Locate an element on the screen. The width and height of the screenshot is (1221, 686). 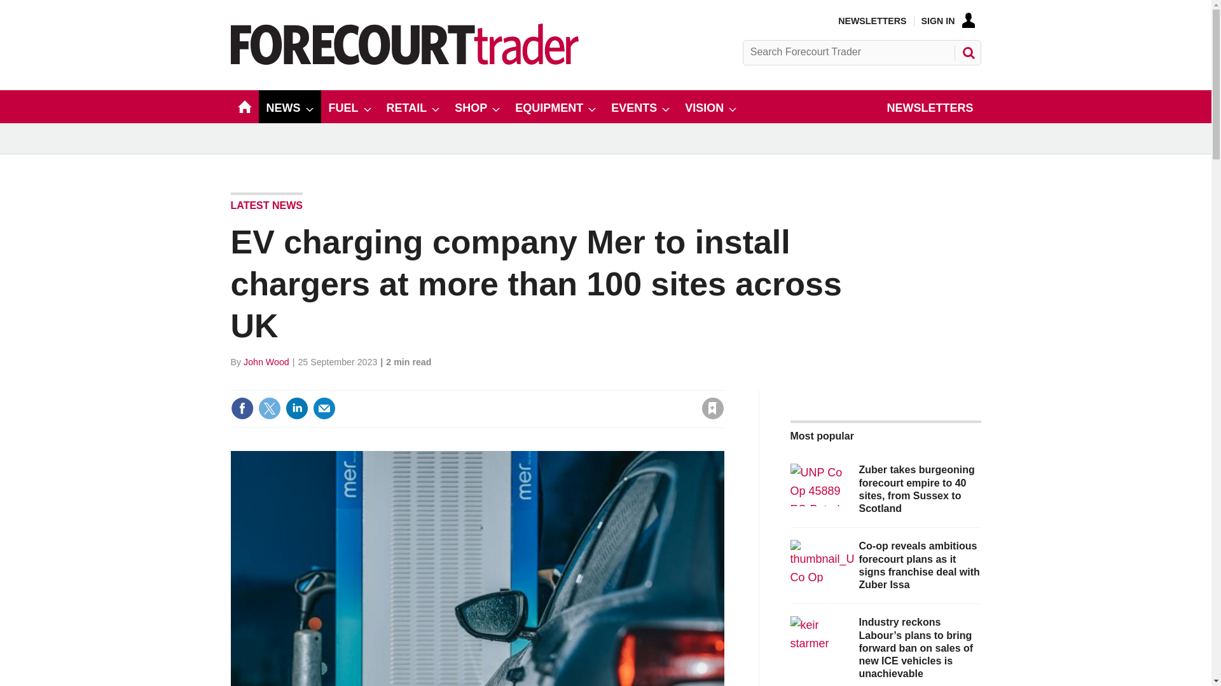
SIGN IN is located at coordinates (948, 20).